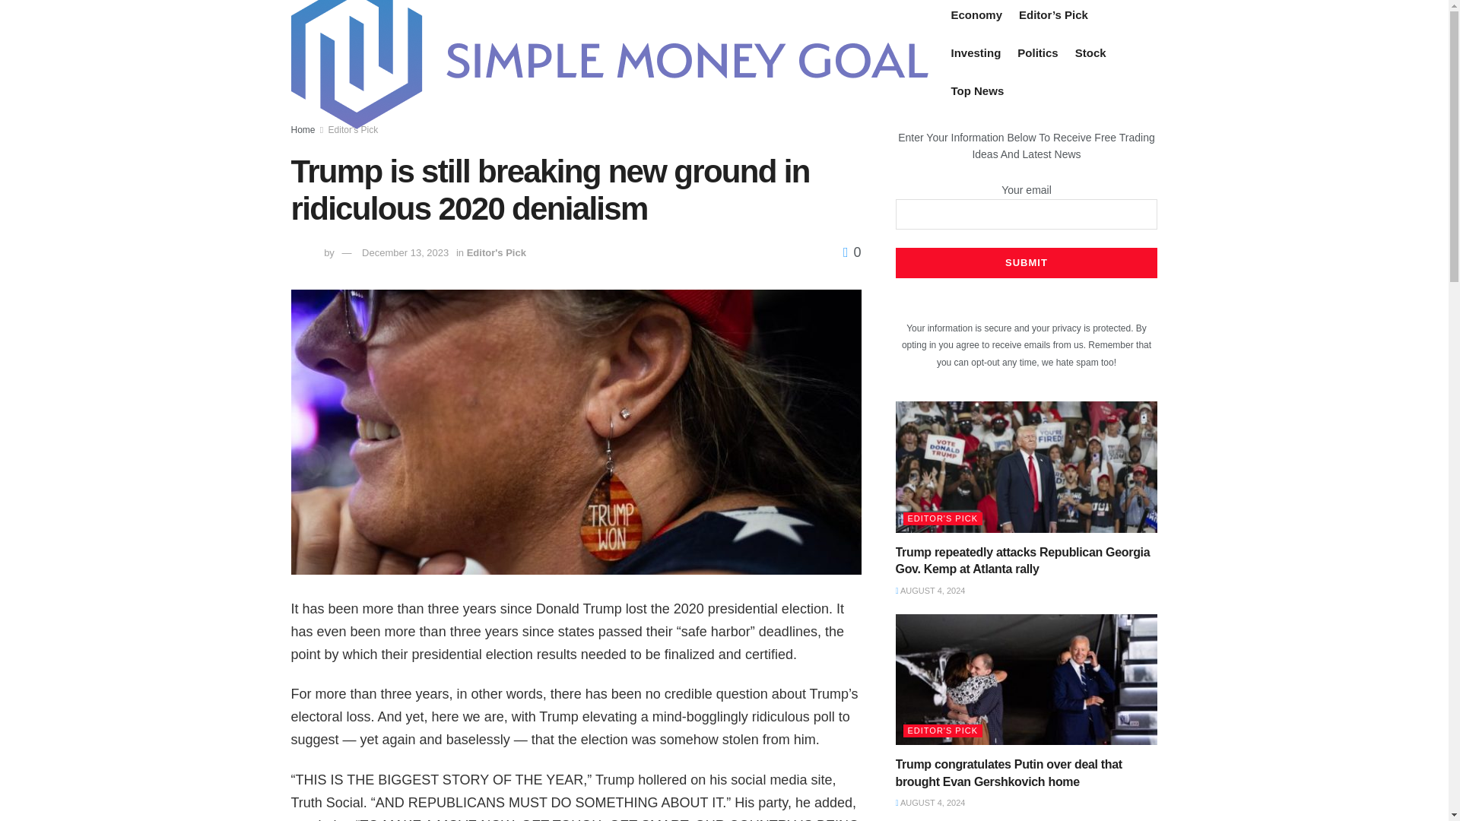 The height and width of the screenshot is (821, 1460). Describe the element at coordinates (1037, 53) in the screenshot. I see `Politics` at that location.